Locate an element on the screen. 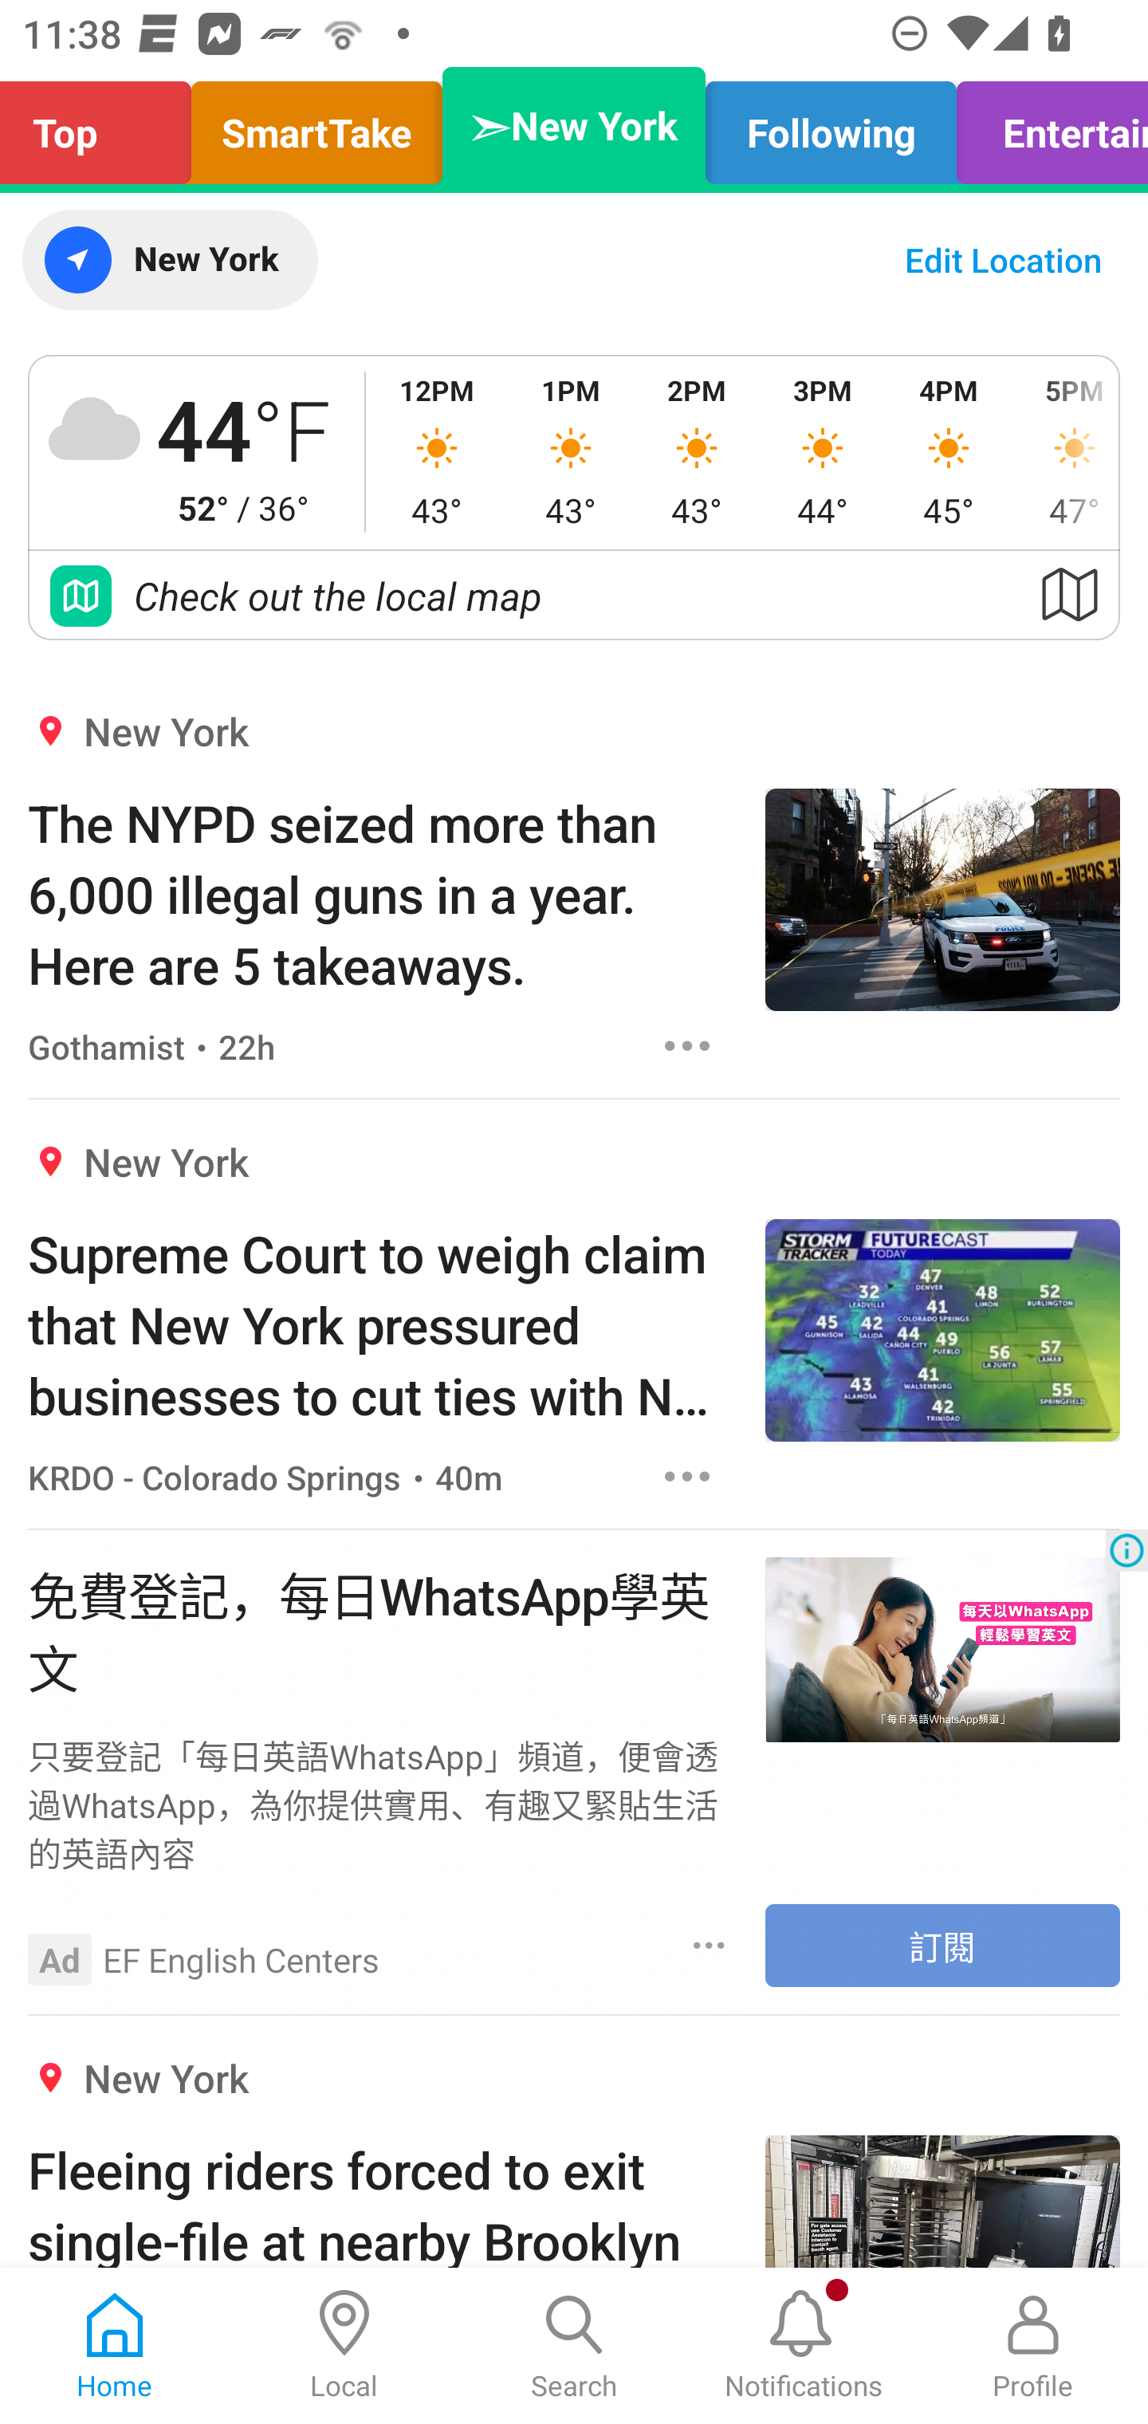  2PM 43° is located at coordinates (697, 451).